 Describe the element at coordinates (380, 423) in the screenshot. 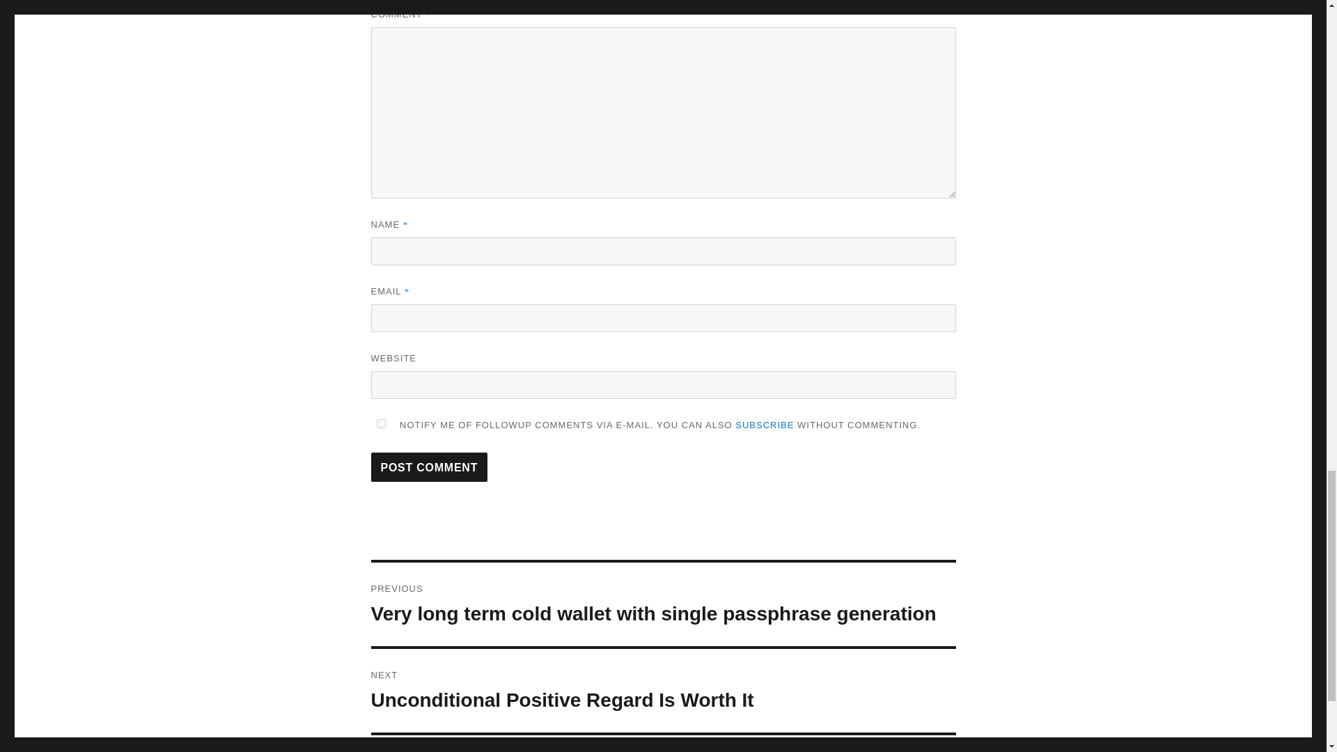

I see `yes` at that location.